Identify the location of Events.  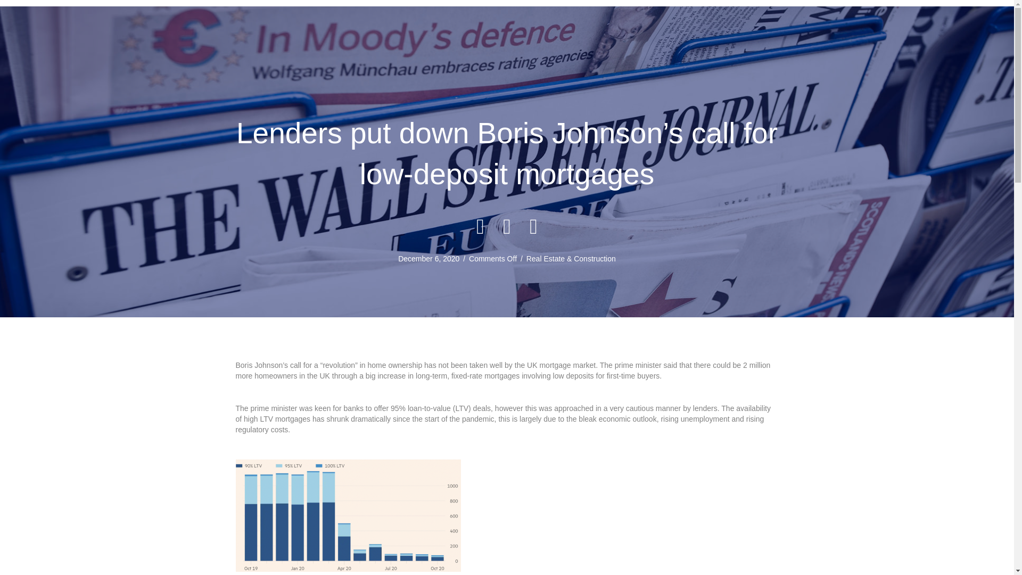
(559, 50).